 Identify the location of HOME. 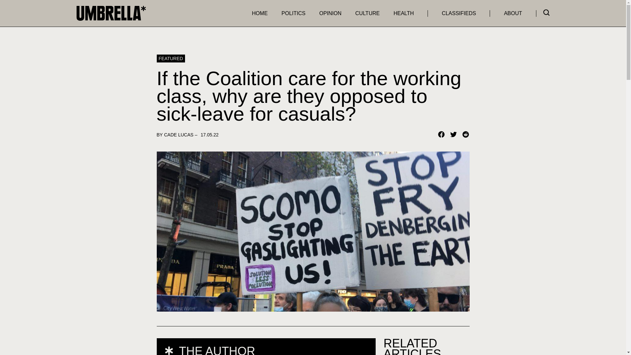
(260, 13).